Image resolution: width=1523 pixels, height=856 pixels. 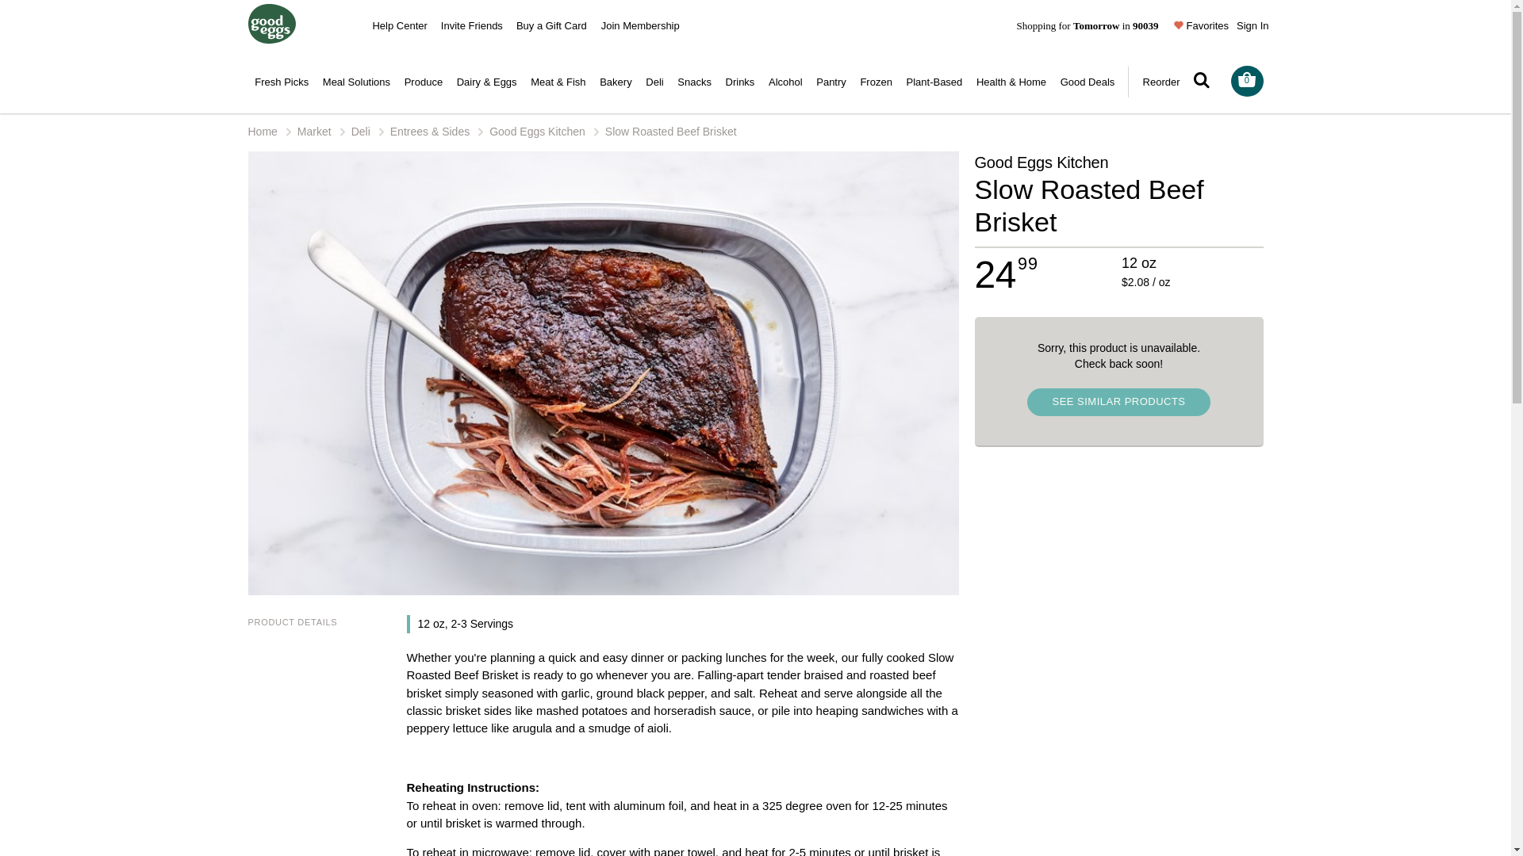 I want to click on Buy a Gift Card, so click(x=555, y=24).